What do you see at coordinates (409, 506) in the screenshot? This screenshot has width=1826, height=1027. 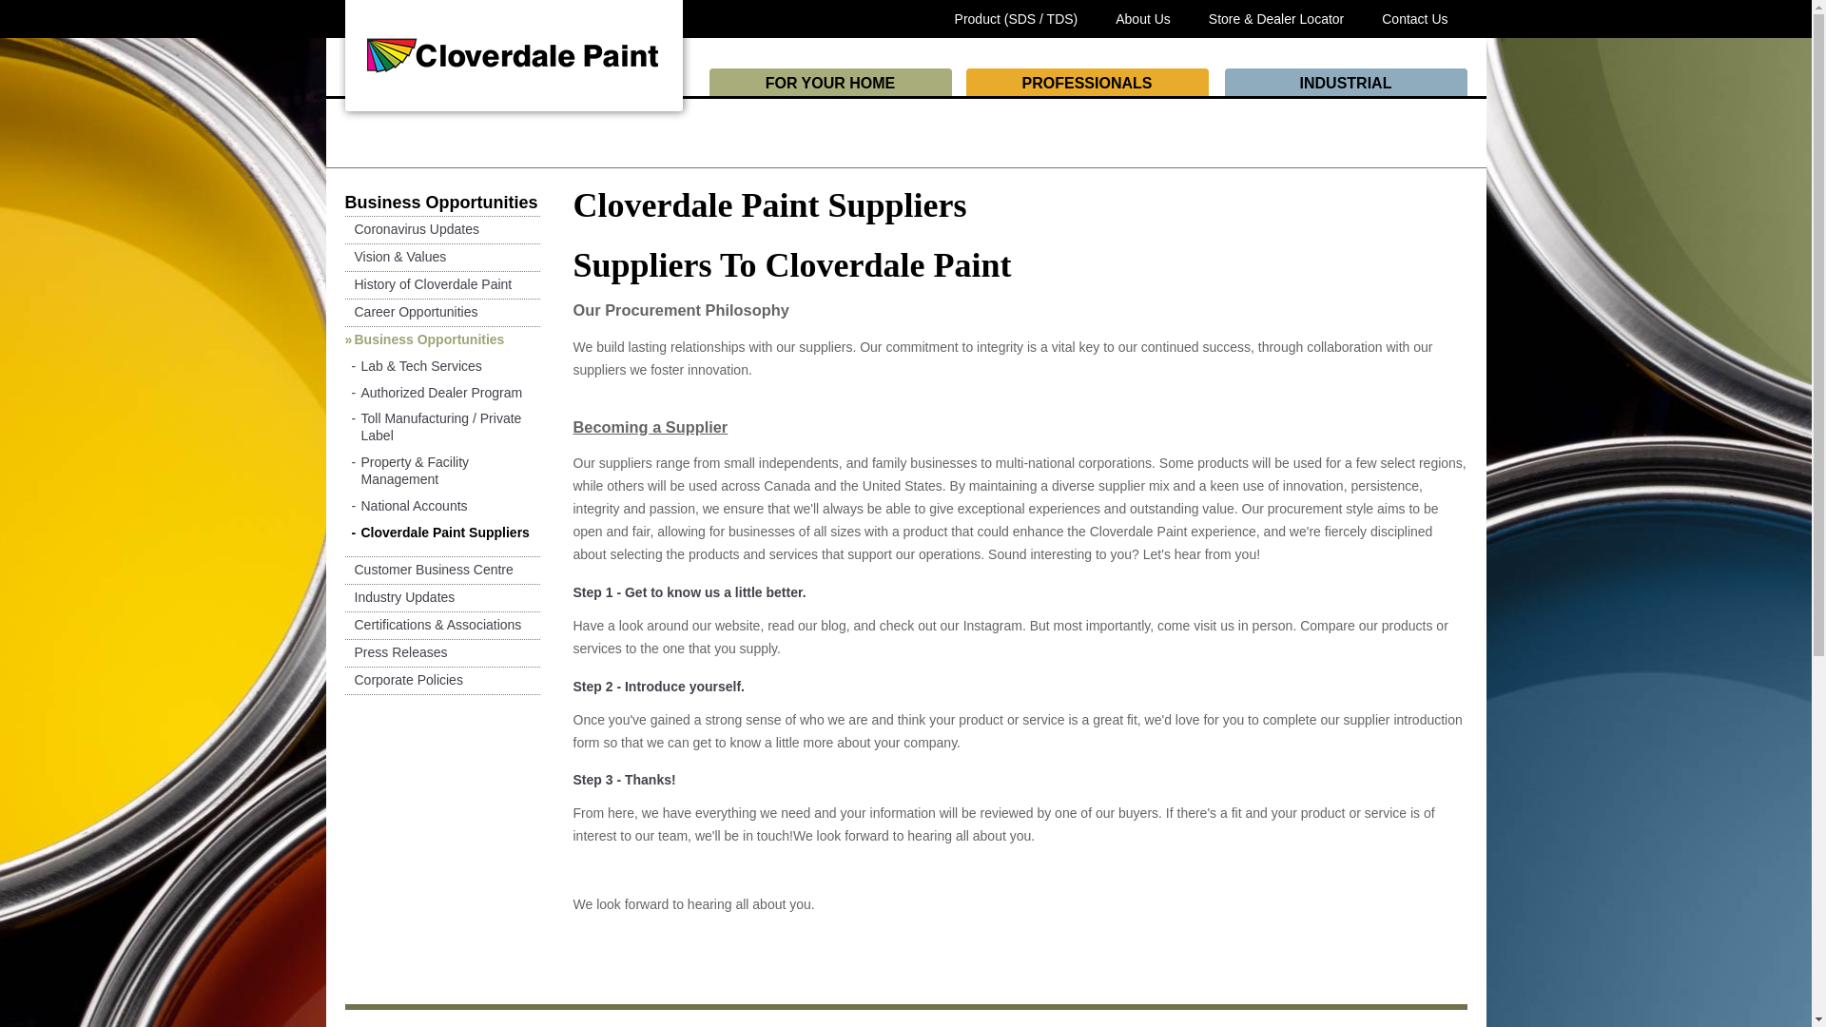 I see `National Accounts` at bounding box center [409, 506].